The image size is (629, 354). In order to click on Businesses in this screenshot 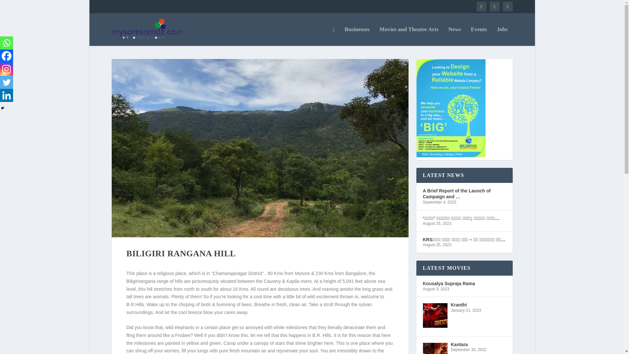, I will do `click(357, 36)`.